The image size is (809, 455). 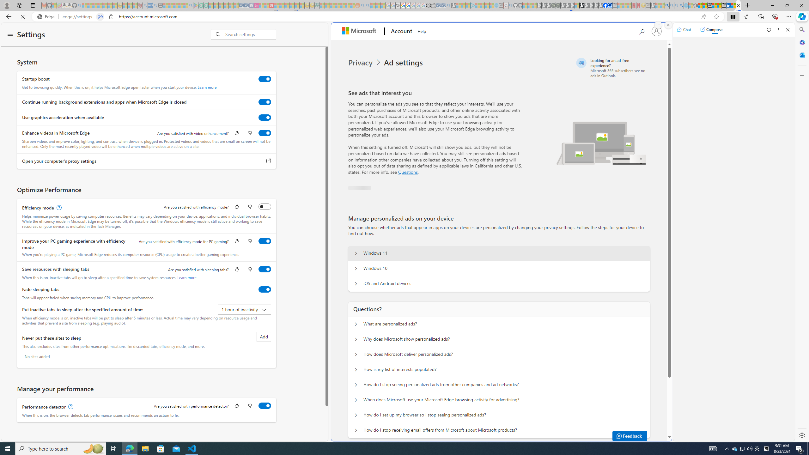 What do you see at coordinates (605, 5) in the screenshot?
I see `Nordace | Facebook` at bounding box center [605, 5].